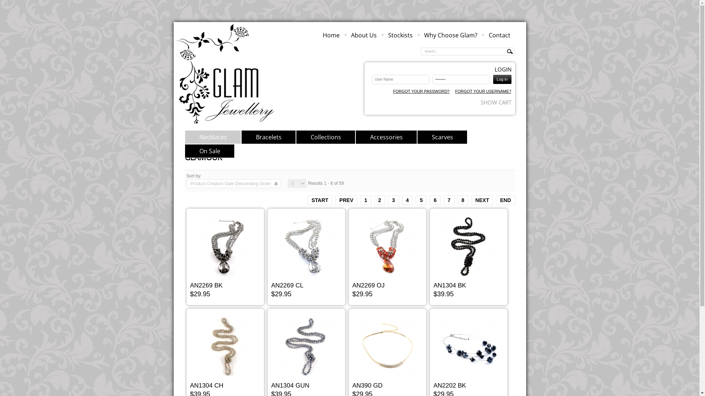 The width and height of the screenshot is (705, 396). I want to click on 4, so click(408, 200).